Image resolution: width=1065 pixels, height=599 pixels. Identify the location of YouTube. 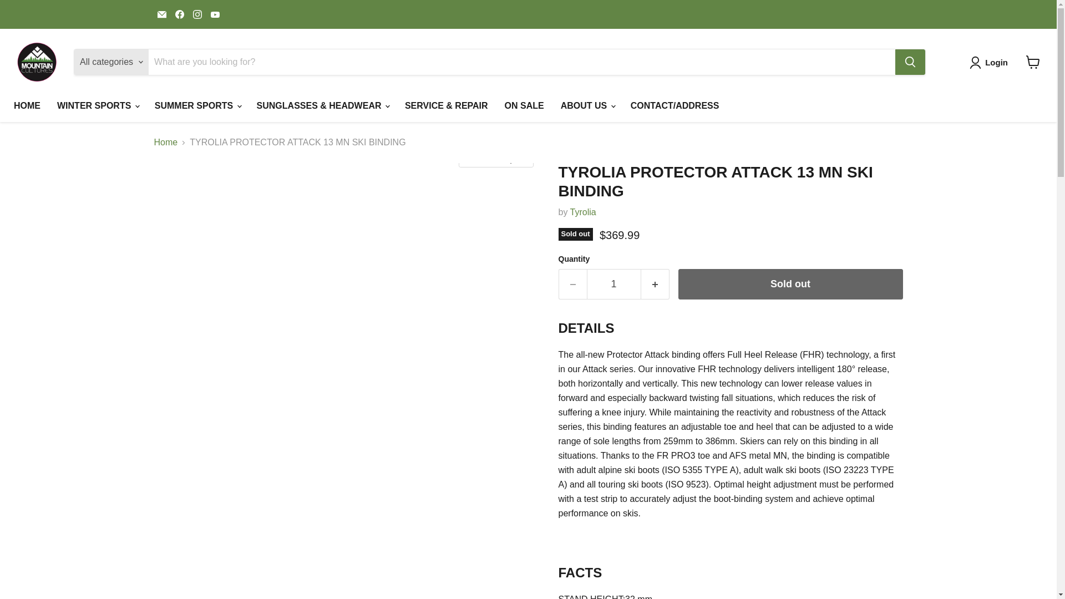
(215, 14).